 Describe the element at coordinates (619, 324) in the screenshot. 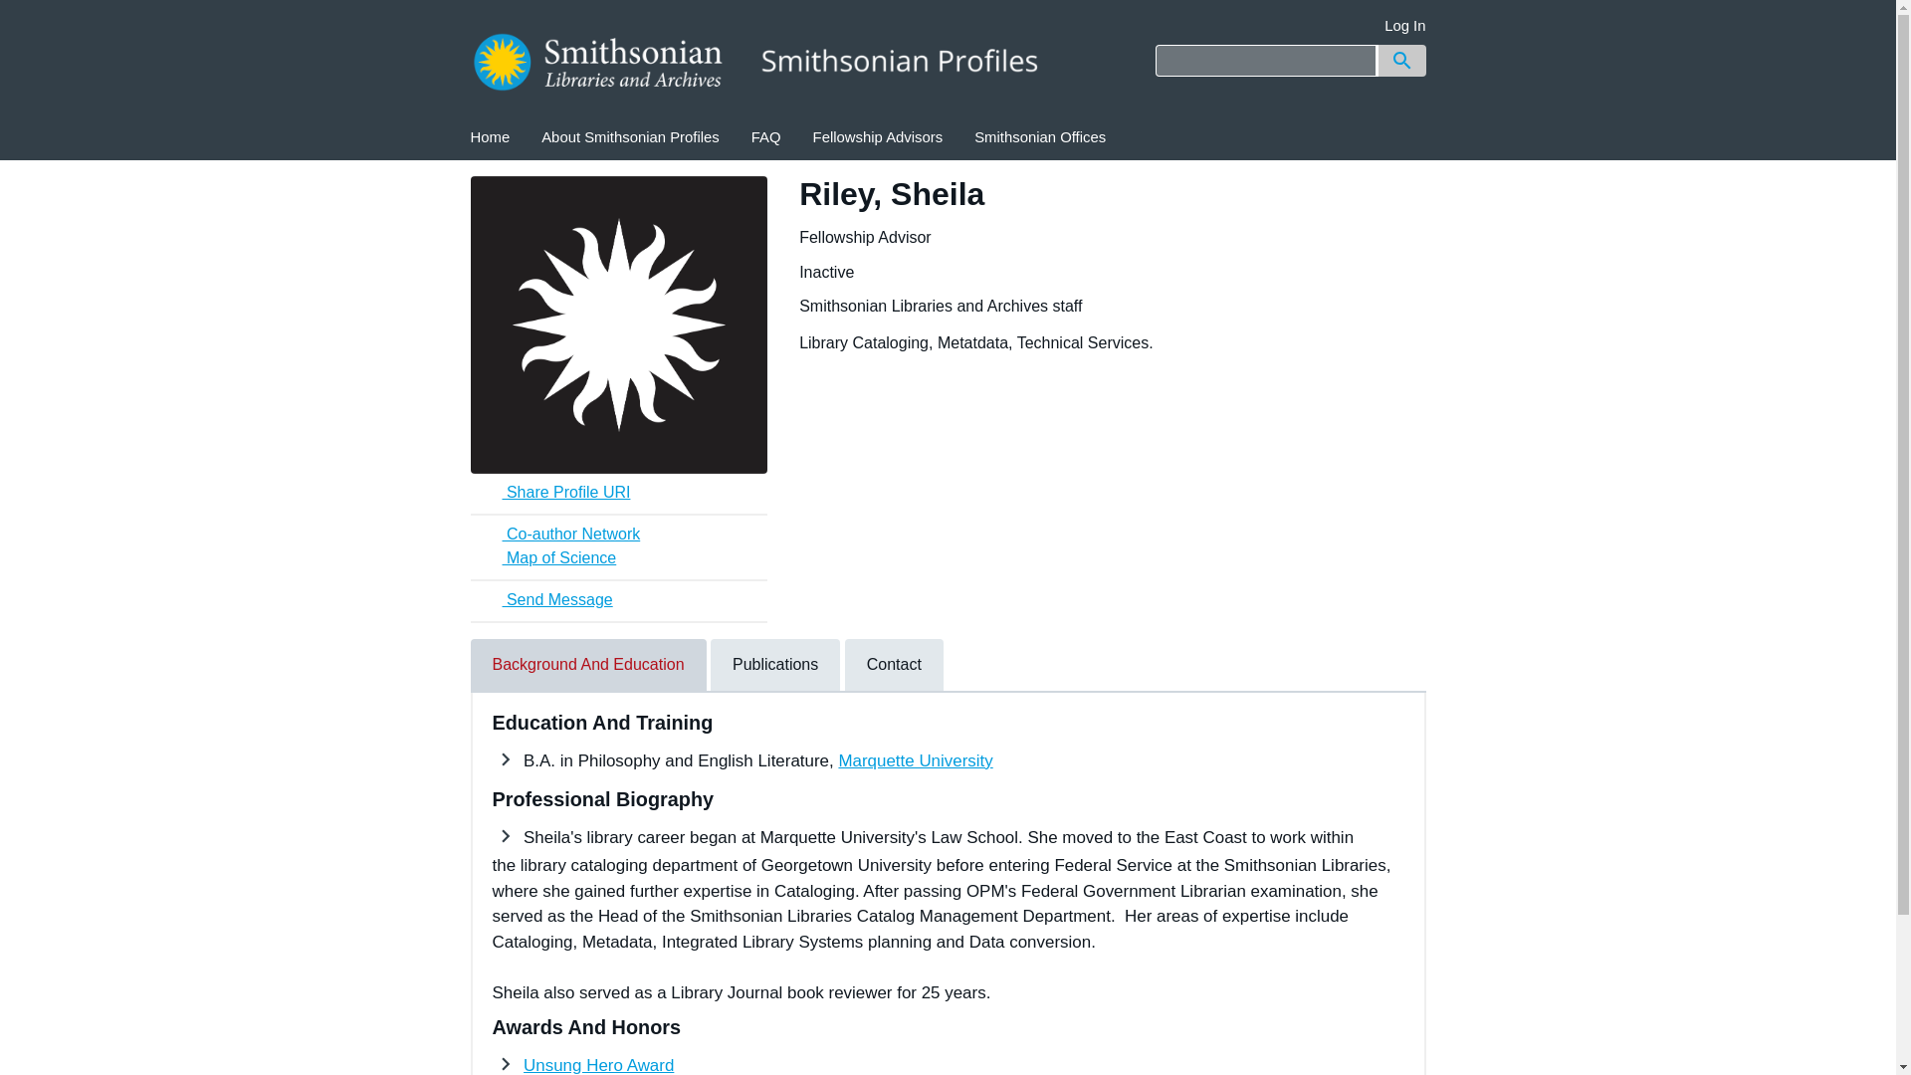

I see `no image` at that location.